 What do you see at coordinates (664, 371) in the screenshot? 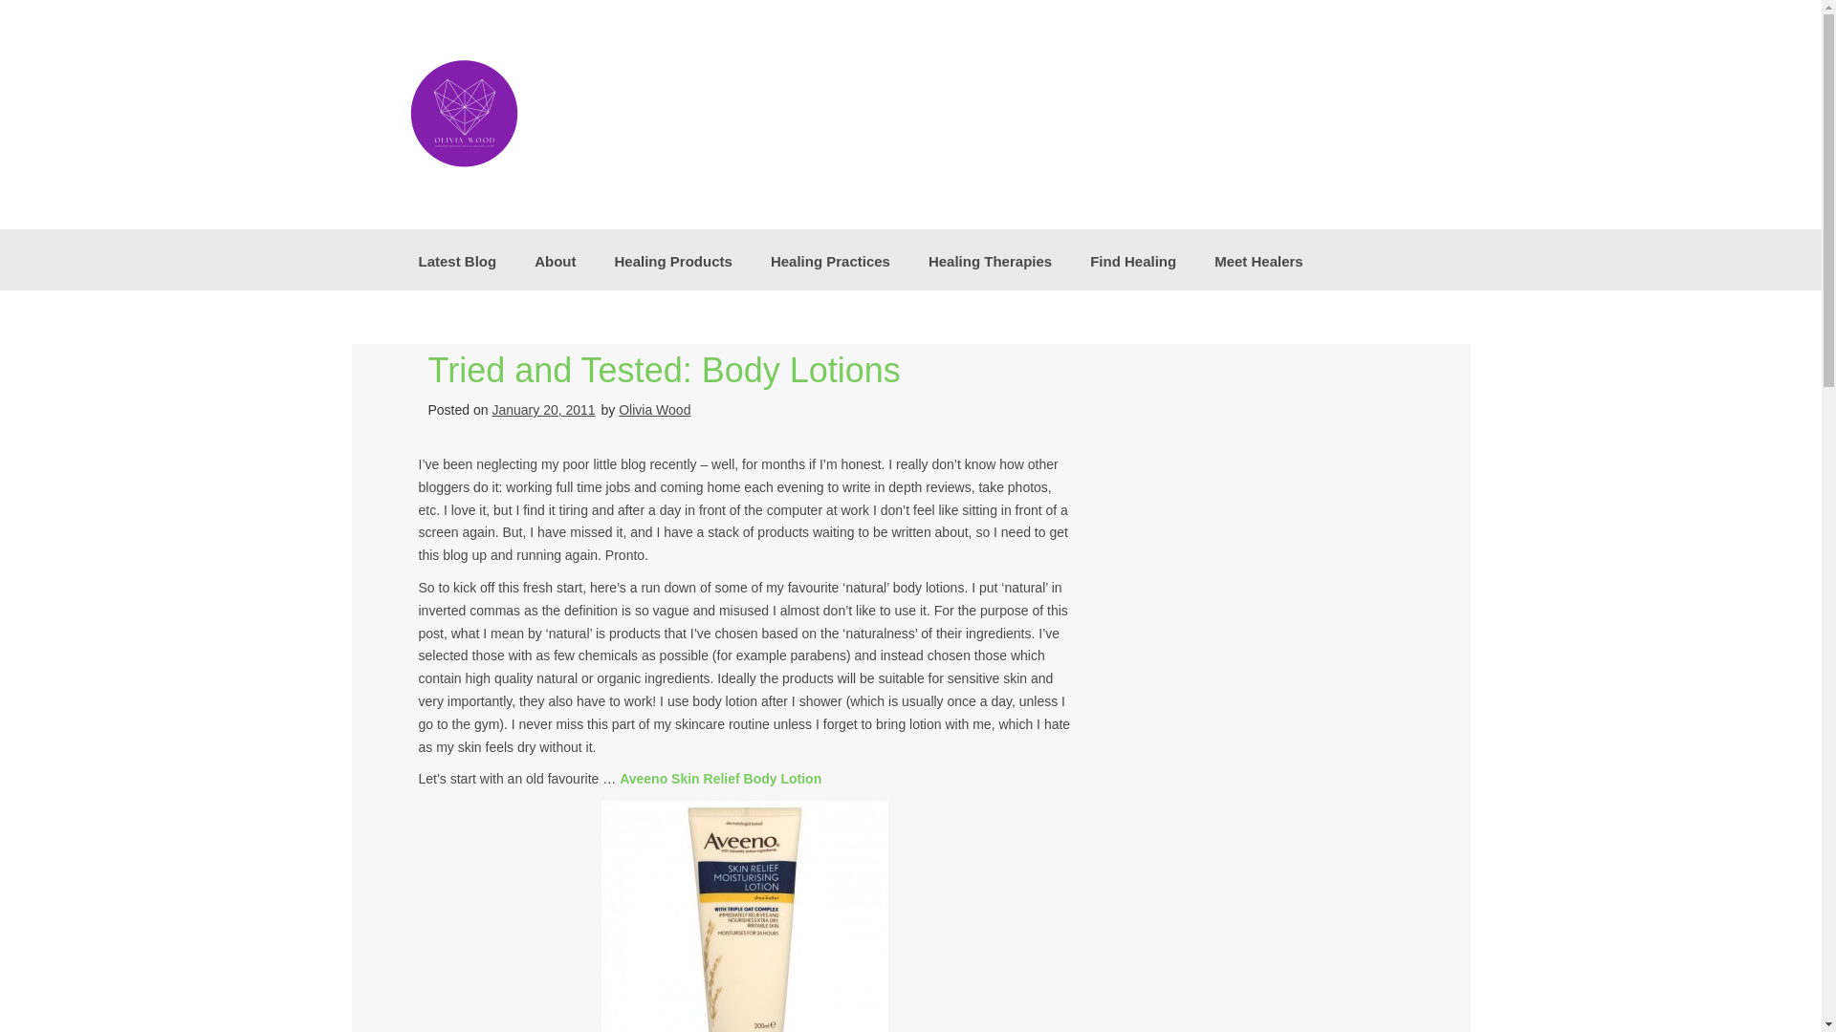
I see `Tried and Tested: Body Lotions` at bounding box center [664, 371].